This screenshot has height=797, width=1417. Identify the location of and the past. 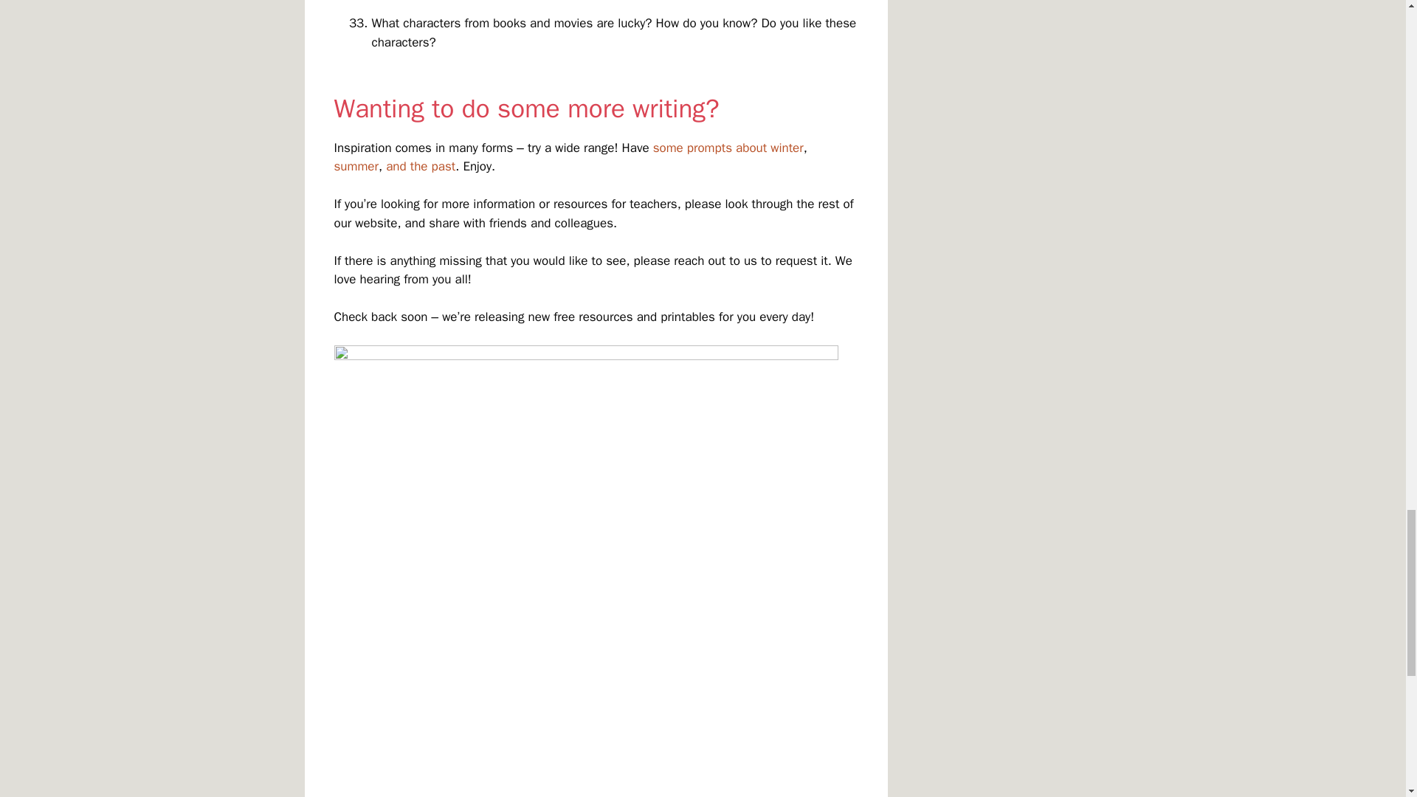
(420, 166).